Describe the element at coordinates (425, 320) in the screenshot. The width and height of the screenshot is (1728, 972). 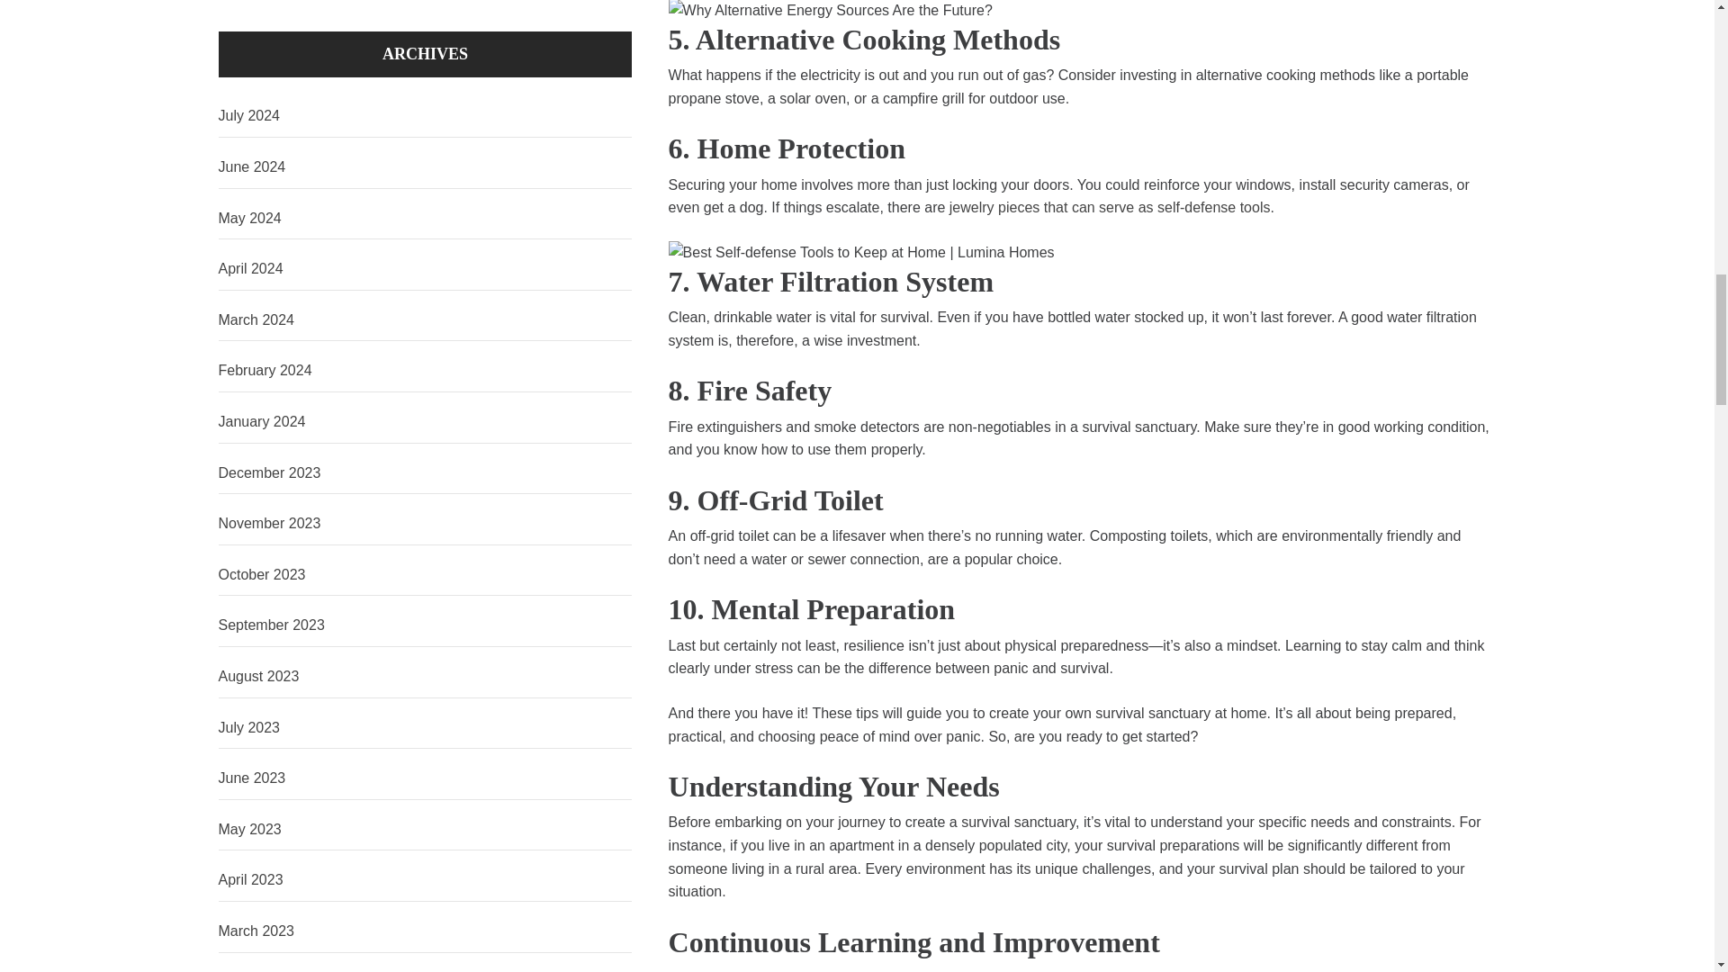
I see `March 2024` at that location.